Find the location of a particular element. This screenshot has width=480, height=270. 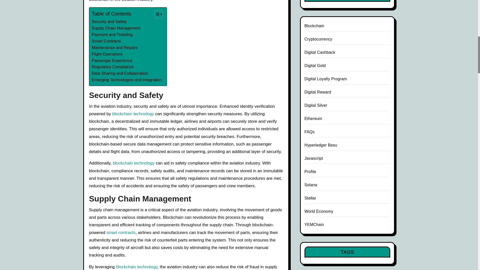

Regulatory Compliance is located at coordinates (112, 67).